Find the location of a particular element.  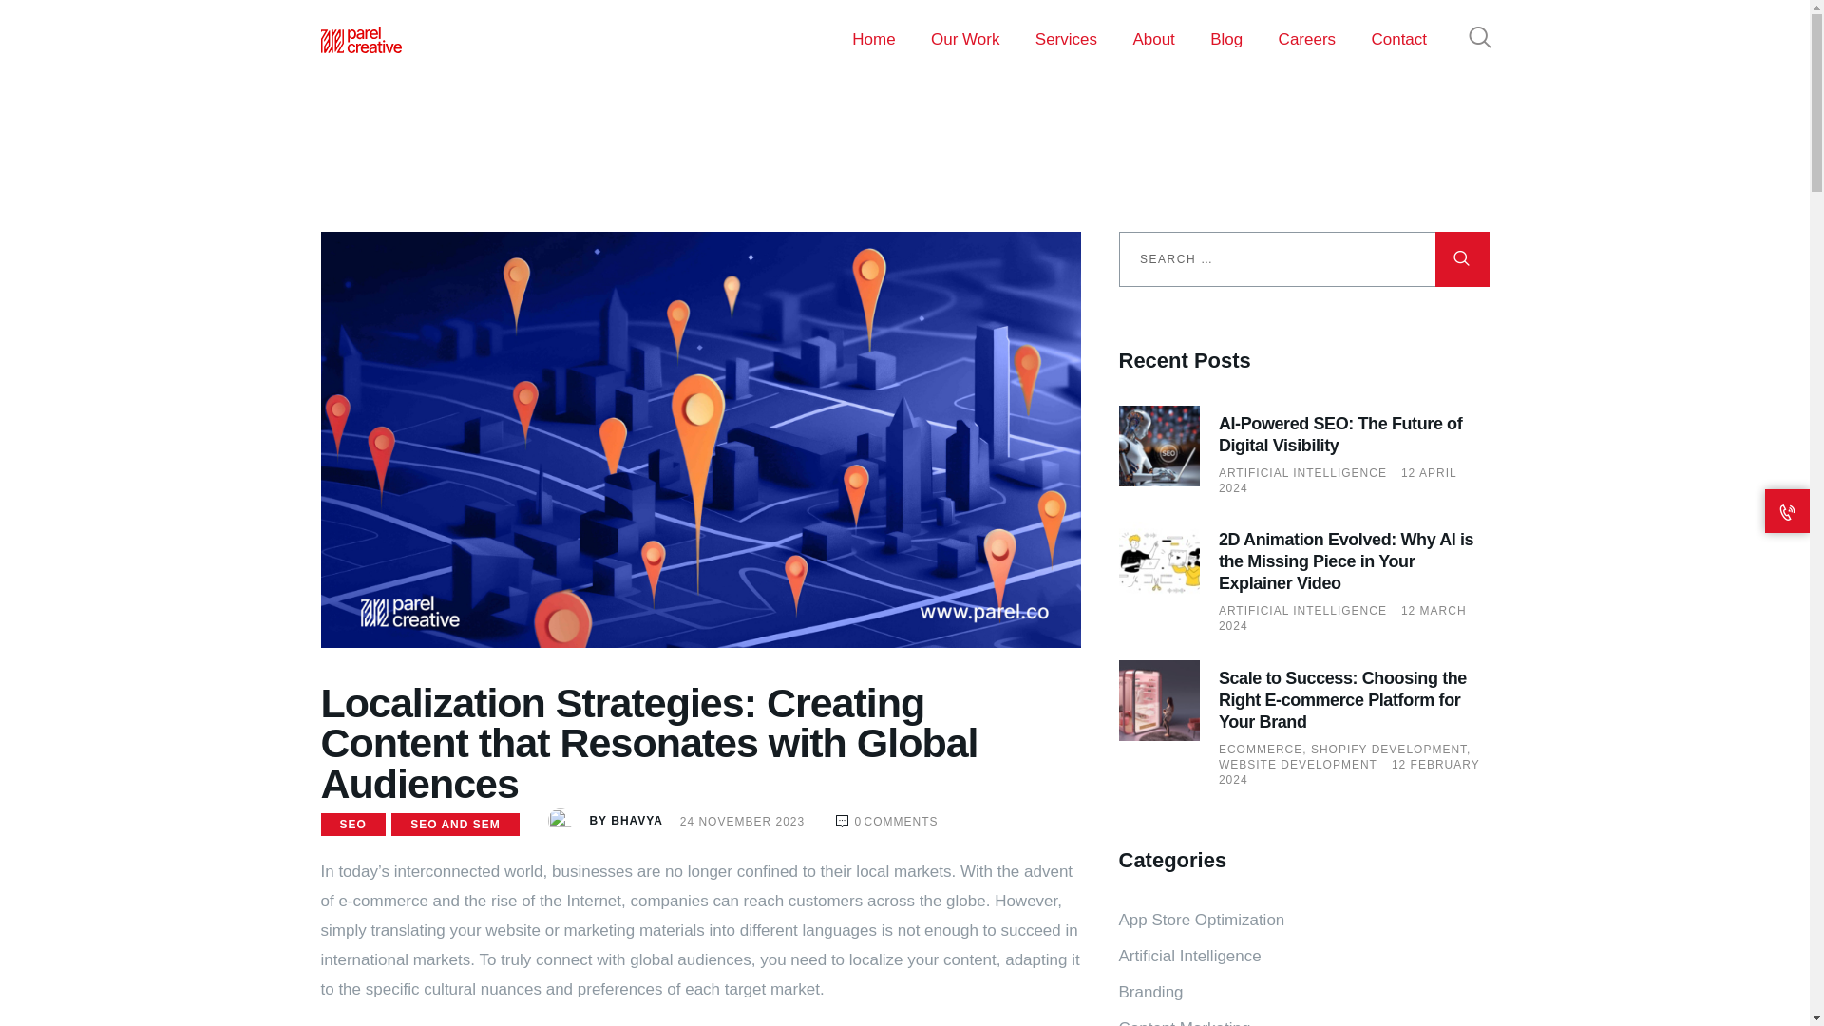

View all posts in Artificial Intelligence is located at coordinates (1301, 611).